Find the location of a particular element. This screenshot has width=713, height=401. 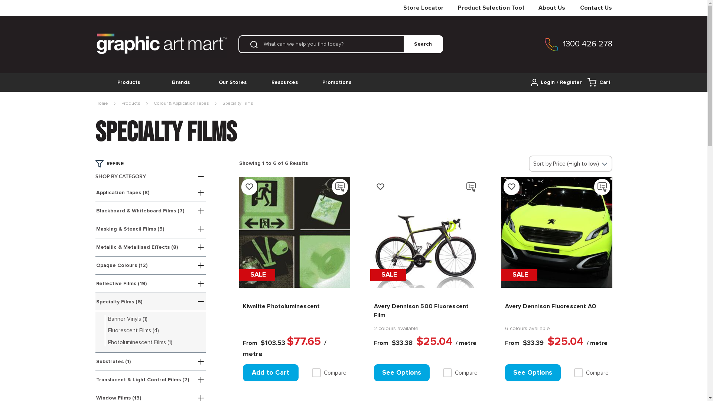

About Us is located at coordinates (552, 8).